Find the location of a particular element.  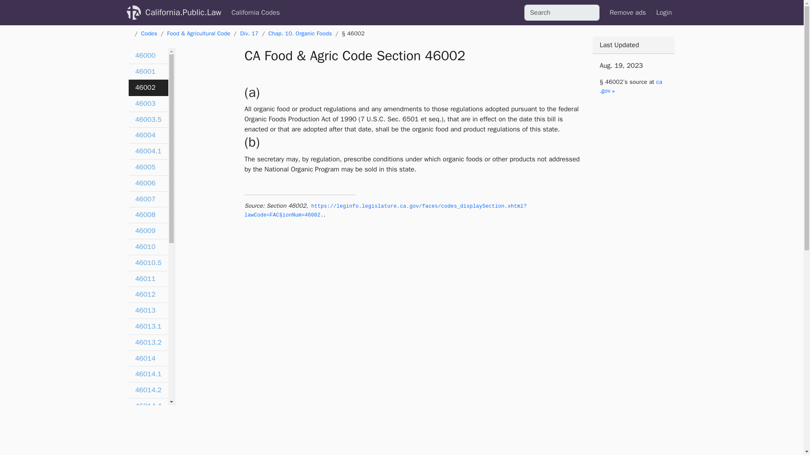

46010 is located at coordinates (148, 247).